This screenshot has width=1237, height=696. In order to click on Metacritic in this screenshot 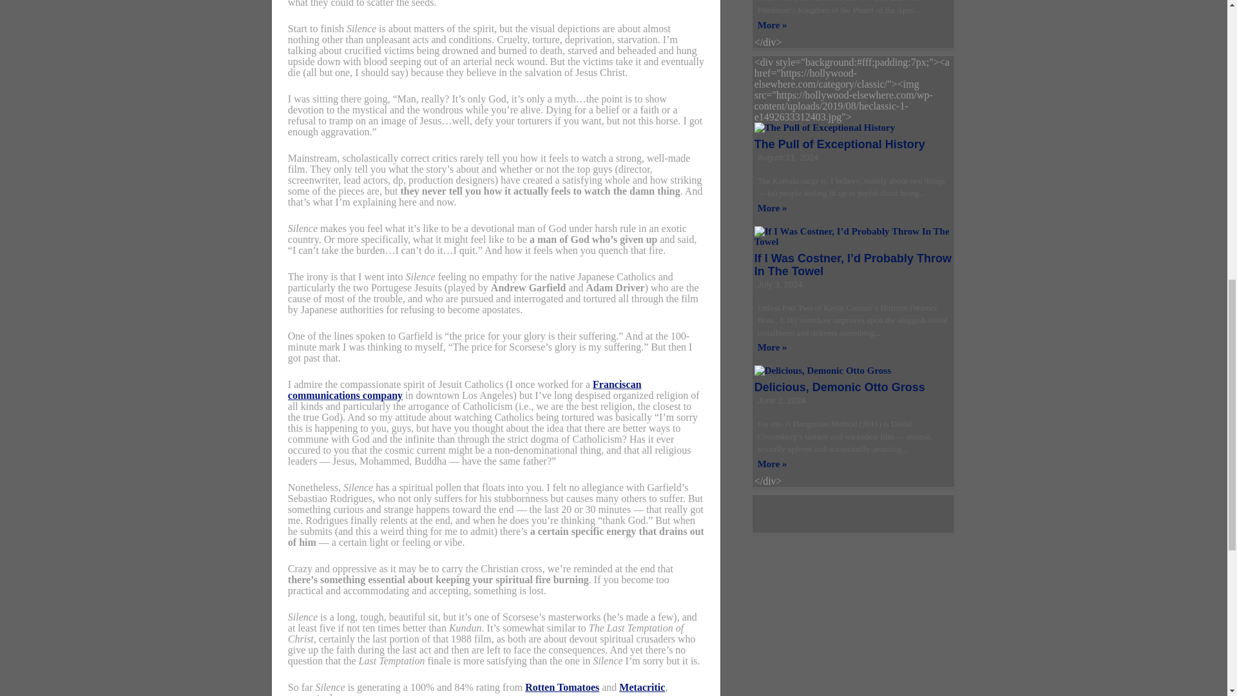, I will do `click(642, 687)`.